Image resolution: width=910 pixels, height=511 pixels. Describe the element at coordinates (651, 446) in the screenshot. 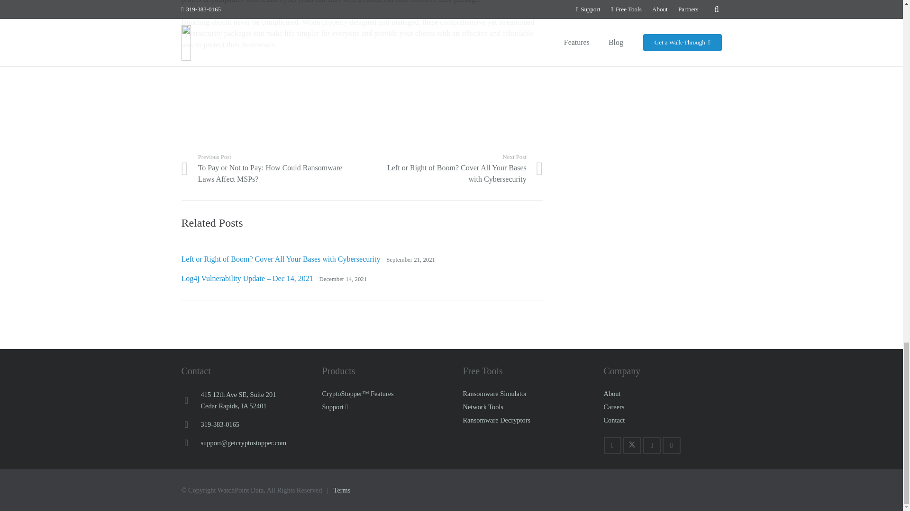

I see `Facebook` at that location.